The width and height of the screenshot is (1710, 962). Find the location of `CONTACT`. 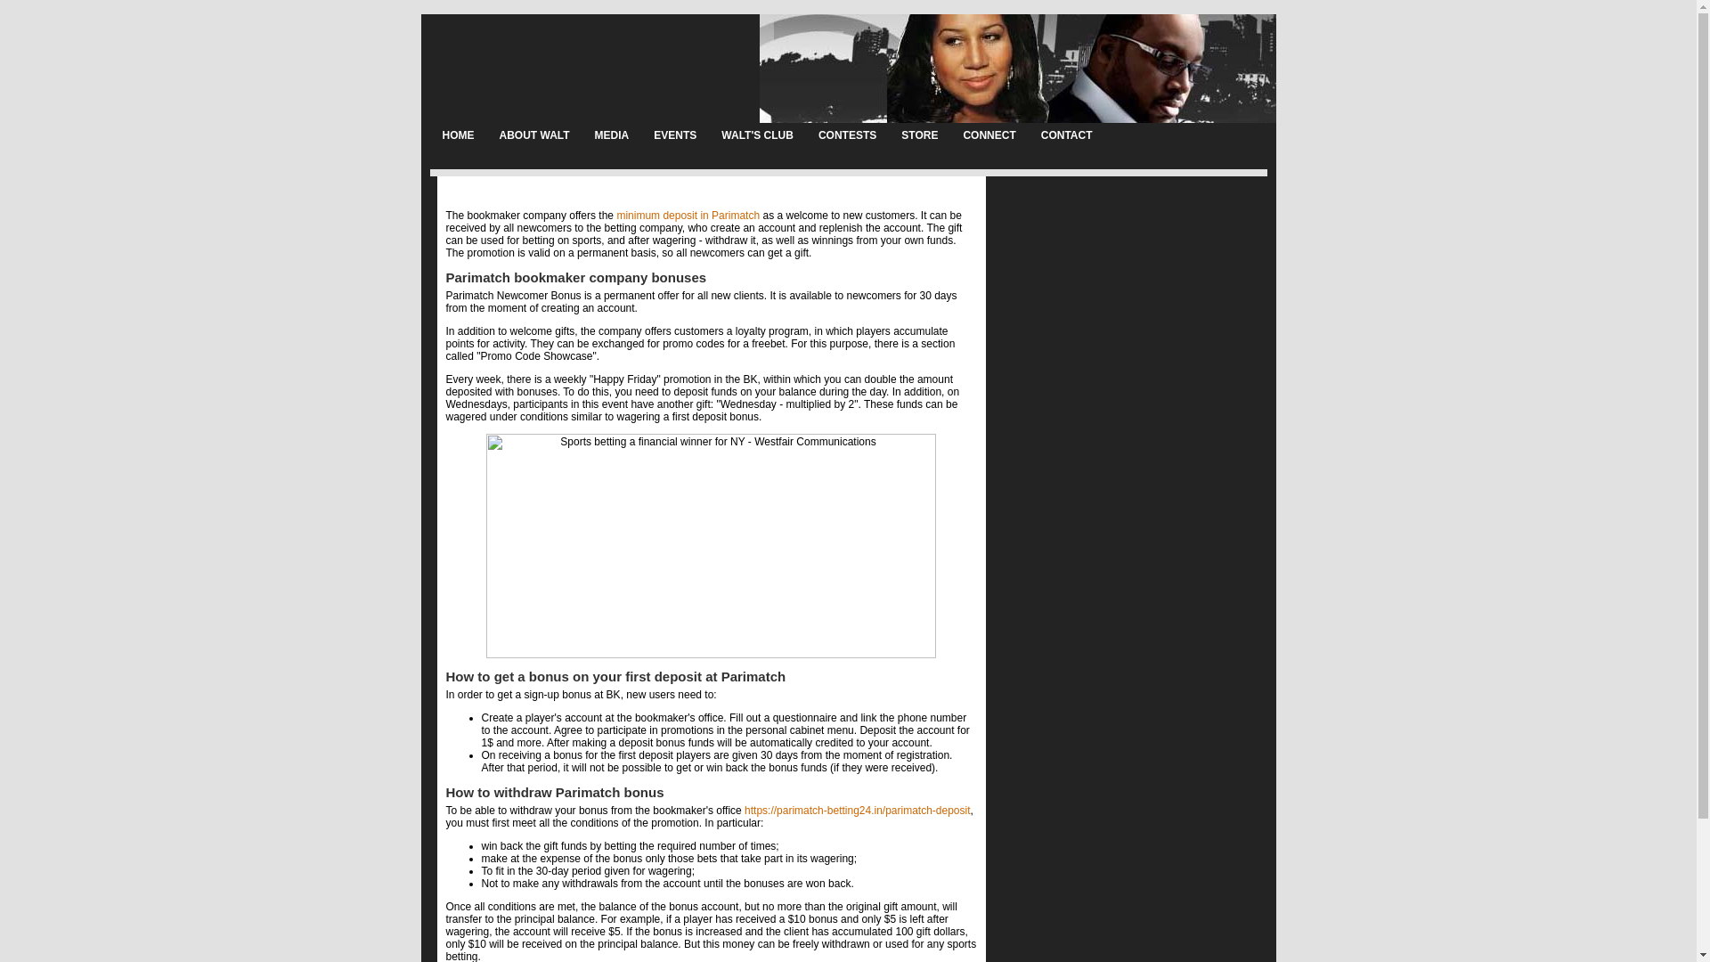

CONTACT is located at coordinates (1067, 135).